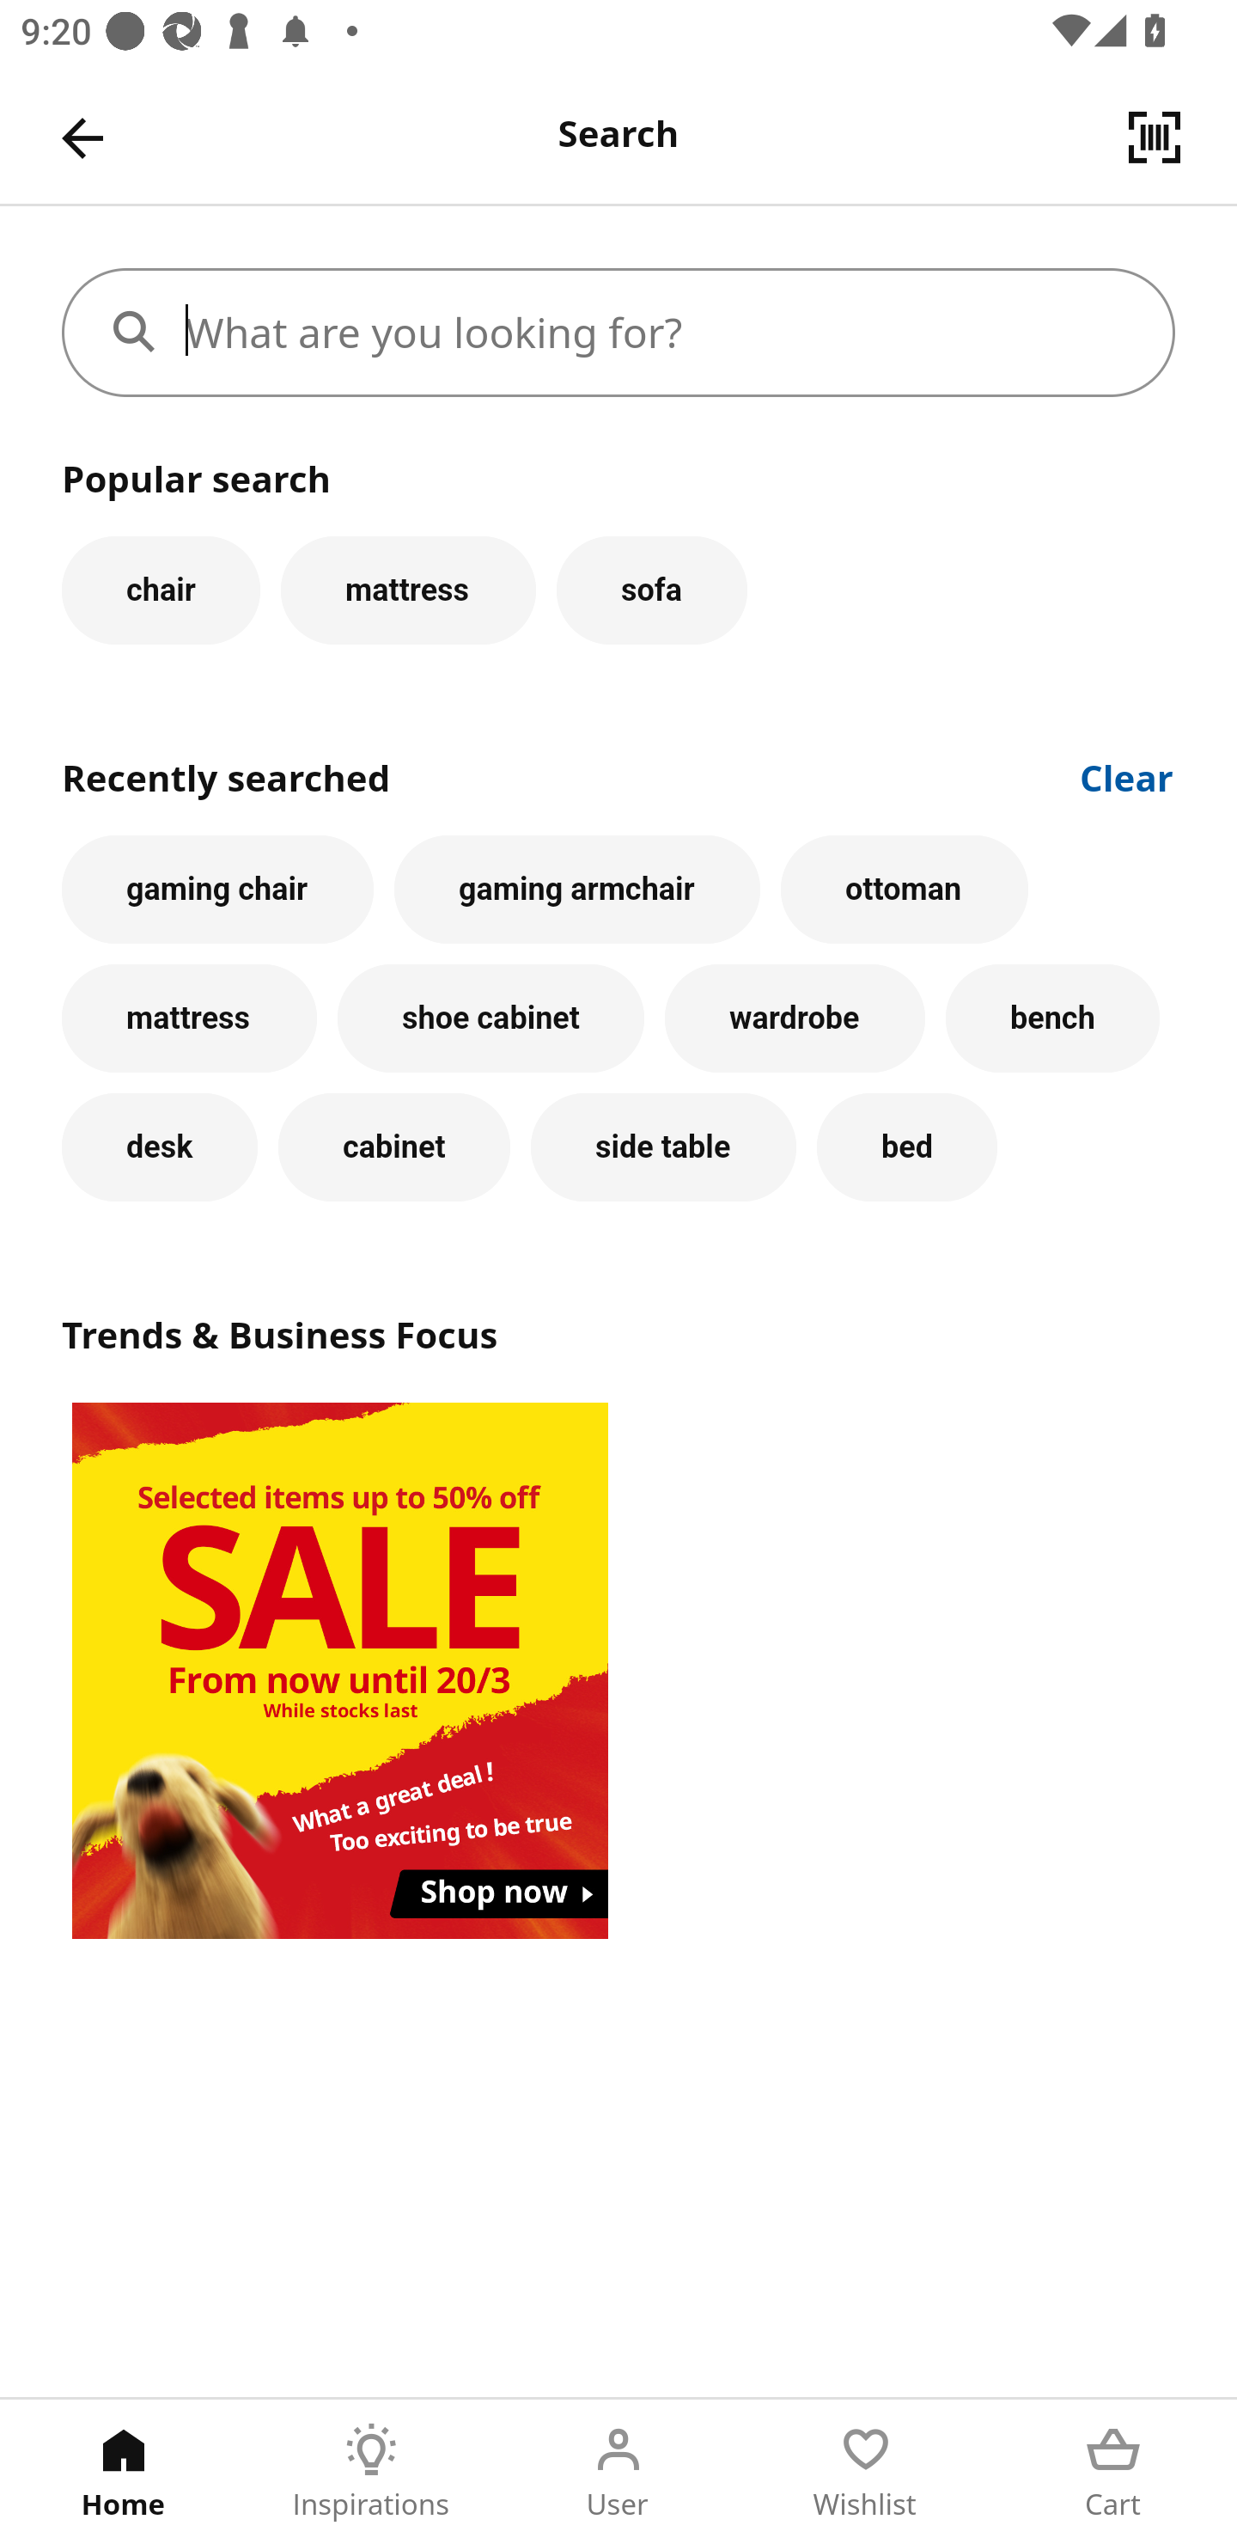  Describe the element at coordinates (618, 2472) in the screenshot. I see `User
Tab 3 of 5` at that location.